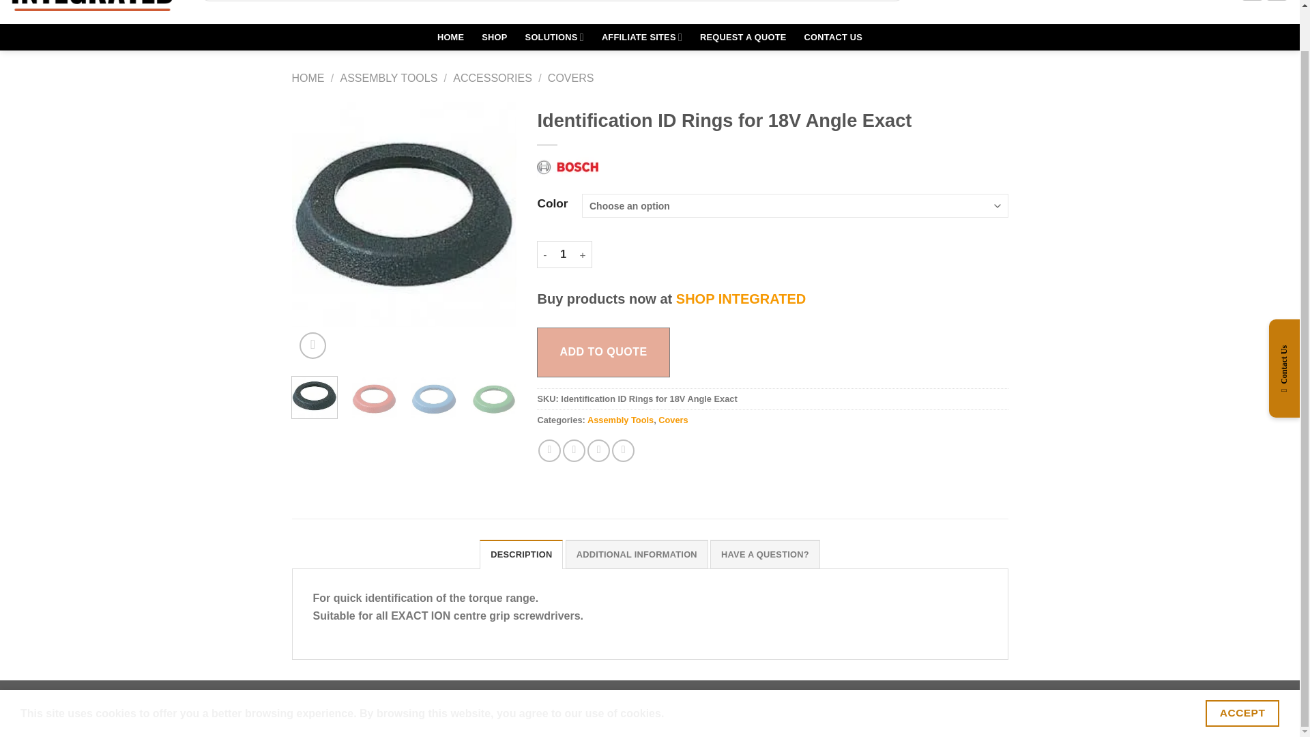 This screenshot has width=1310, height=737. Describe the element at coordinates (1170, 3) in the screenshot. I see `Login` at that location.